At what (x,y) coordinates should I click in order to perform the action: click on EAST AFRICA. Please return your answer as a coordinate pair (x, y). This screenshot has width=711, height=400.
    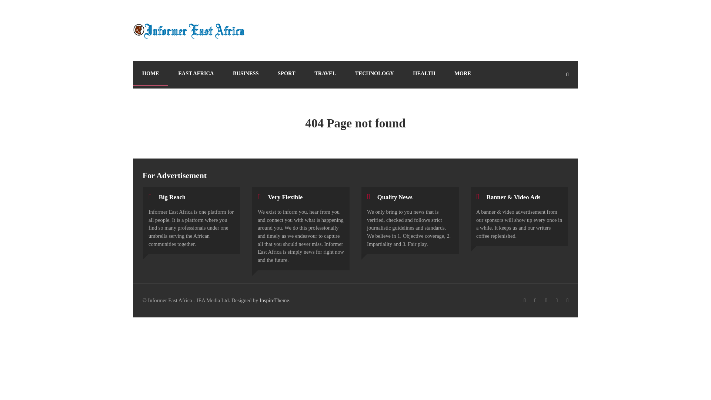
    Looking at the image, I should click on (196, 73).